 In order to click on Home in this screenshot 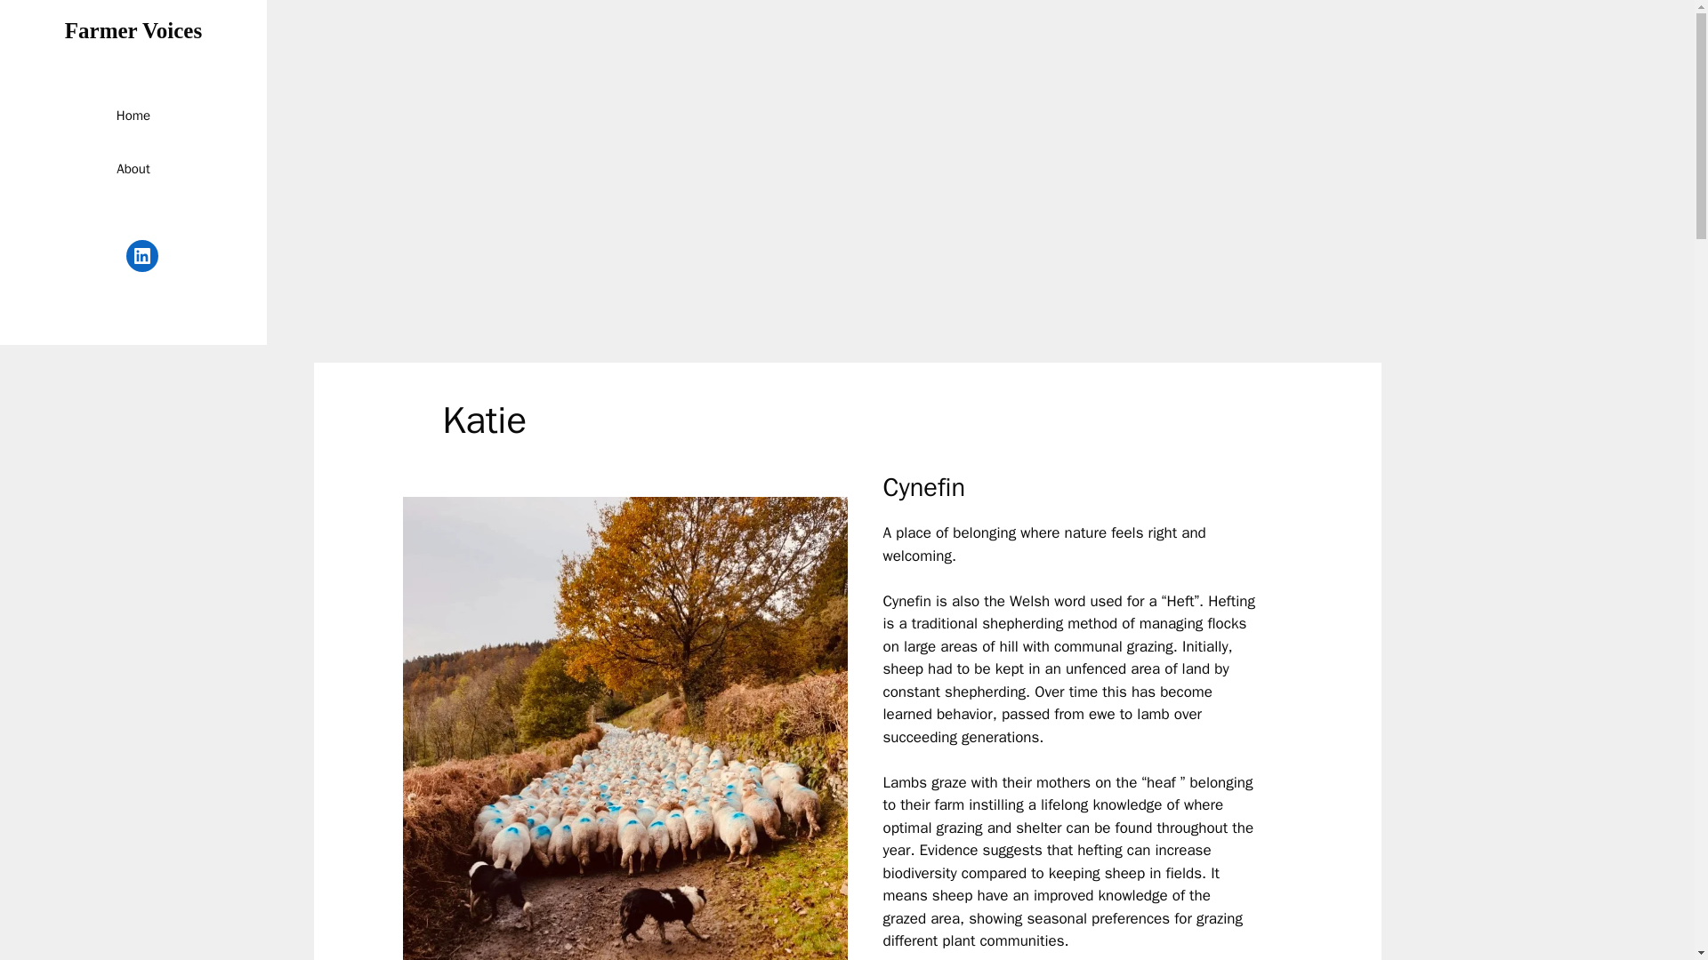, I will do `click(133, 116)`.